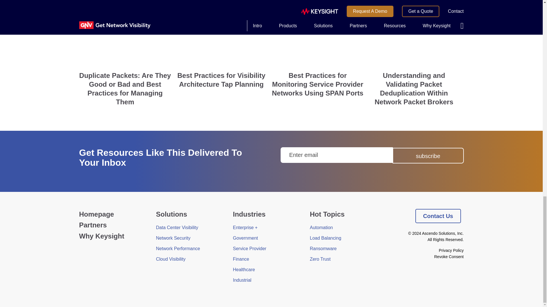 The width and height of the screenshot is (547, 307). What do you see at coordinates (221, 48) in the screenshot?
I see `Best Practices for Visibility Architecture Tap Planning` at bounding box center [221, 48].